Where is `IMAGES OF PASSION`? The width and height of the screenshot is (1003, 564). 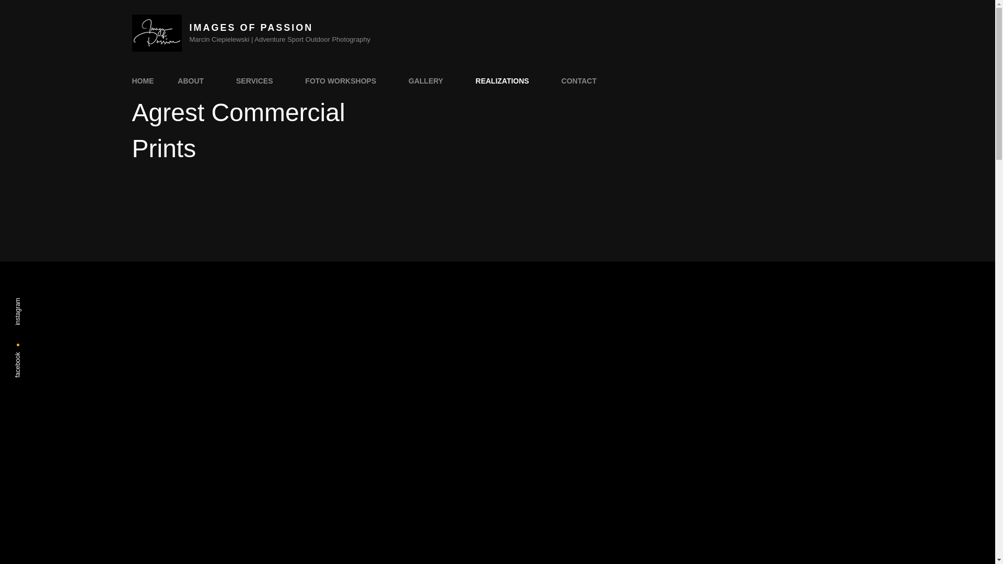
IMAGES OF PASSION is located at coordinates (251, 27).